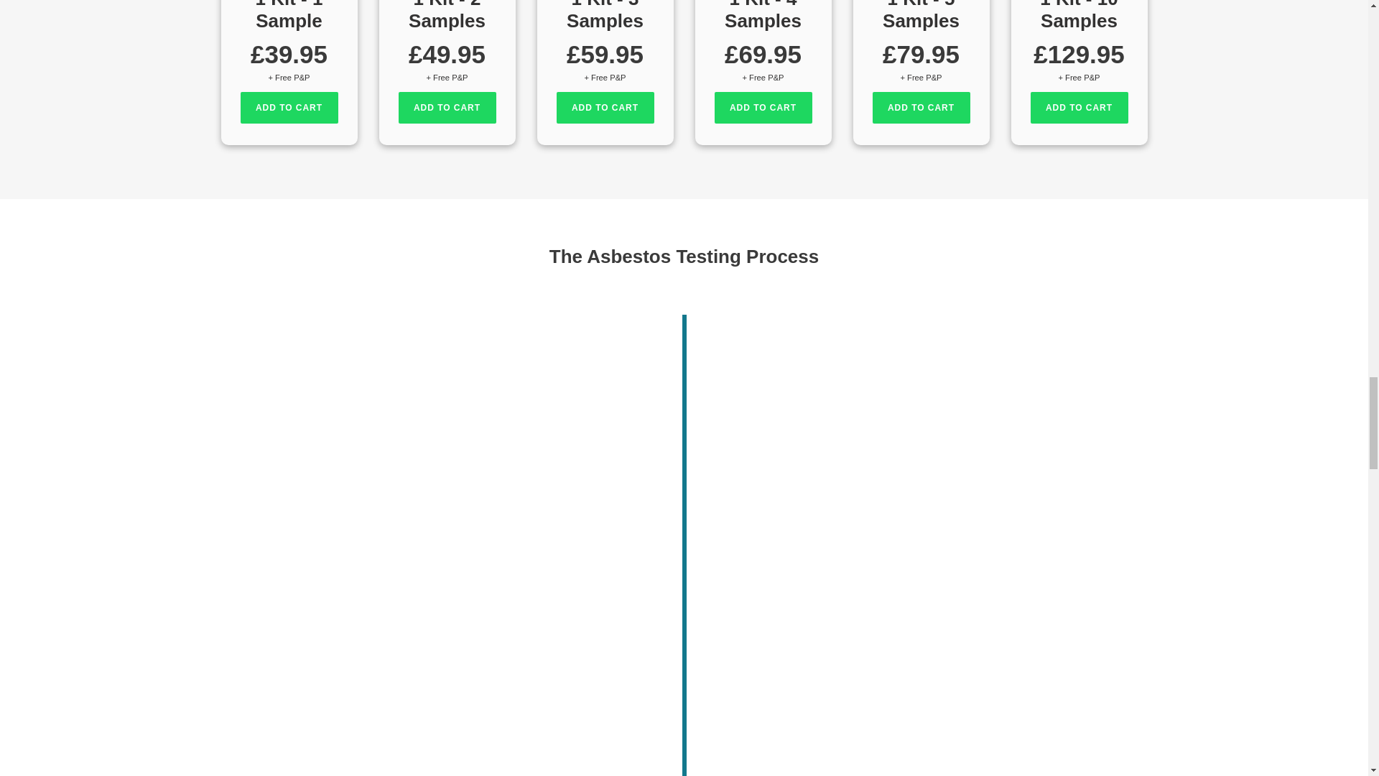 This screenshot has width=1379, height=776. I want to click on ADD TO CART, so click(1079, 108).